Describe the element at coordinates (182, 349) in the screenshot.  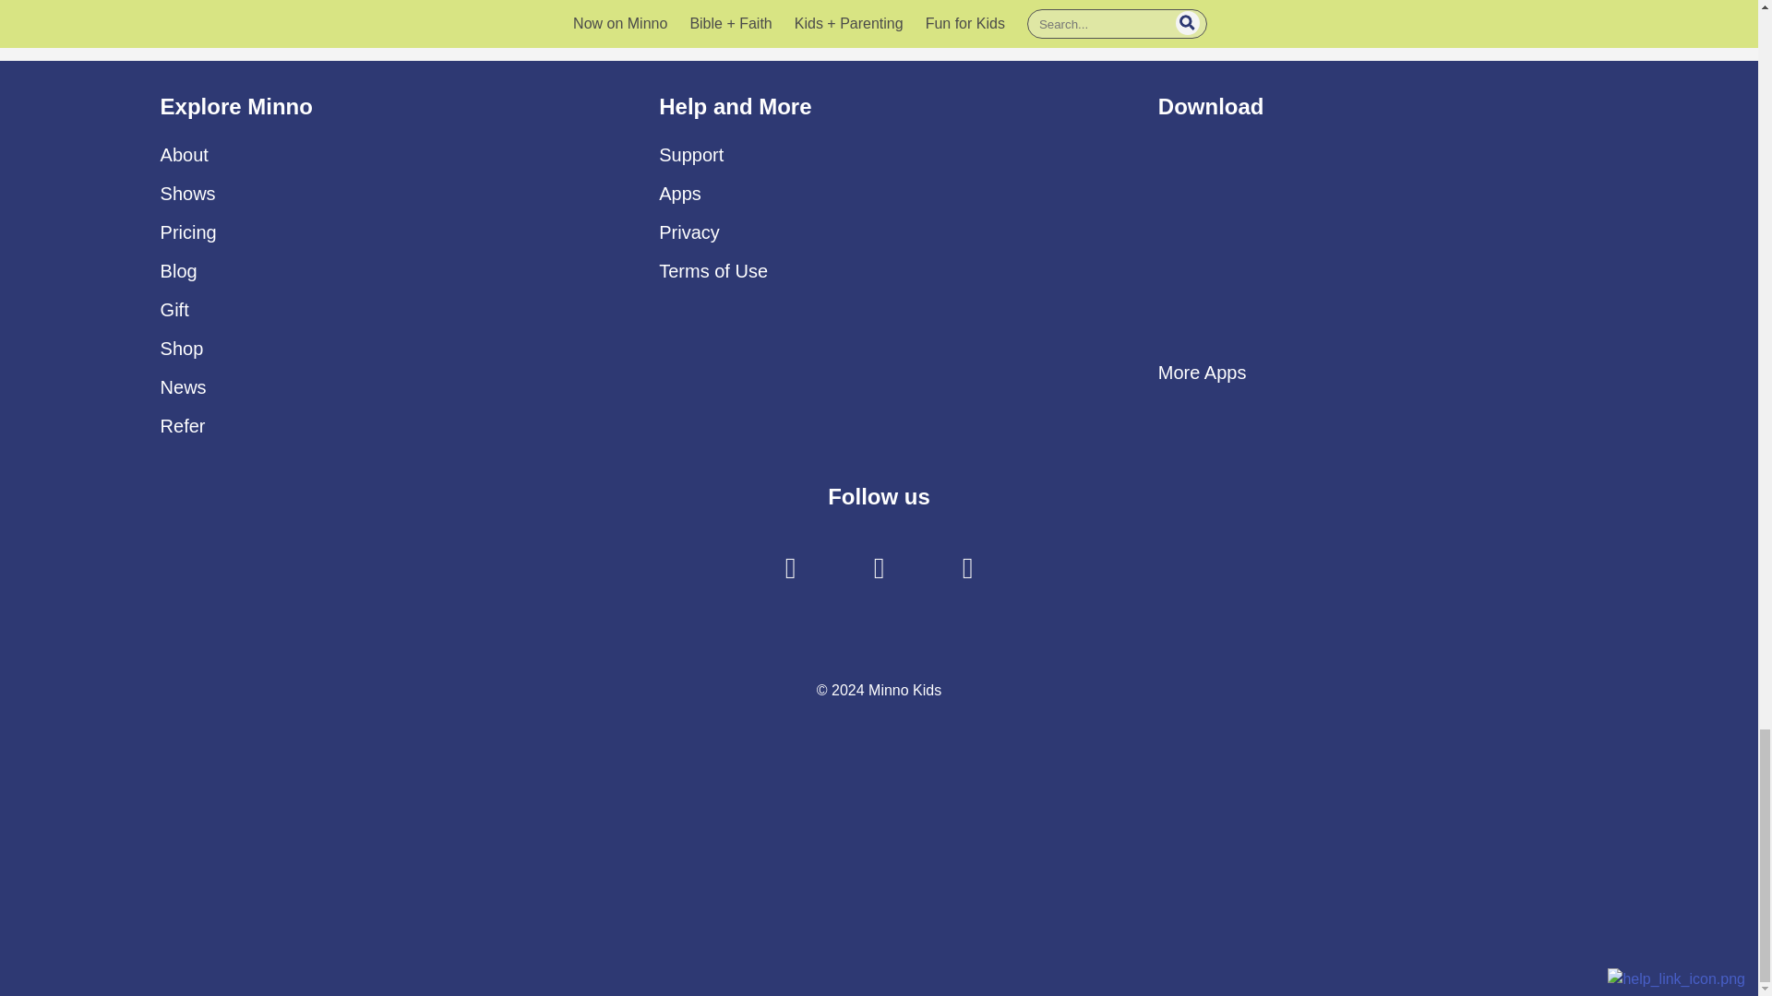
I see `Shop` at that location.